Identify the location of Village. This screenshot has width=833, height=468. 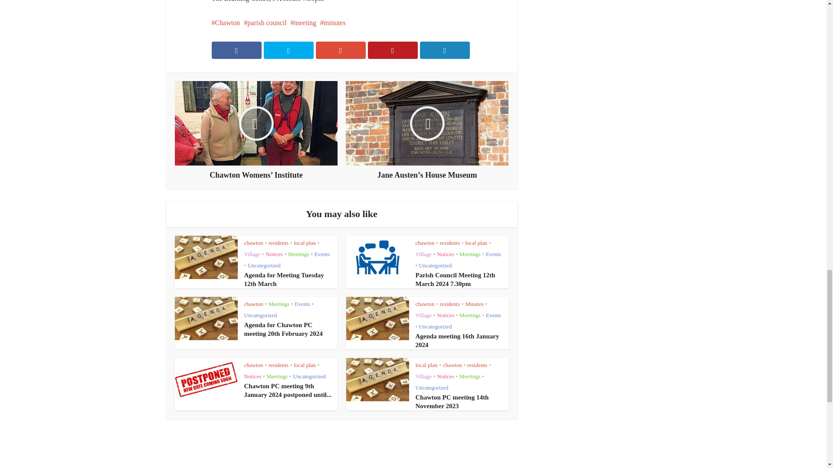
(252, 254).